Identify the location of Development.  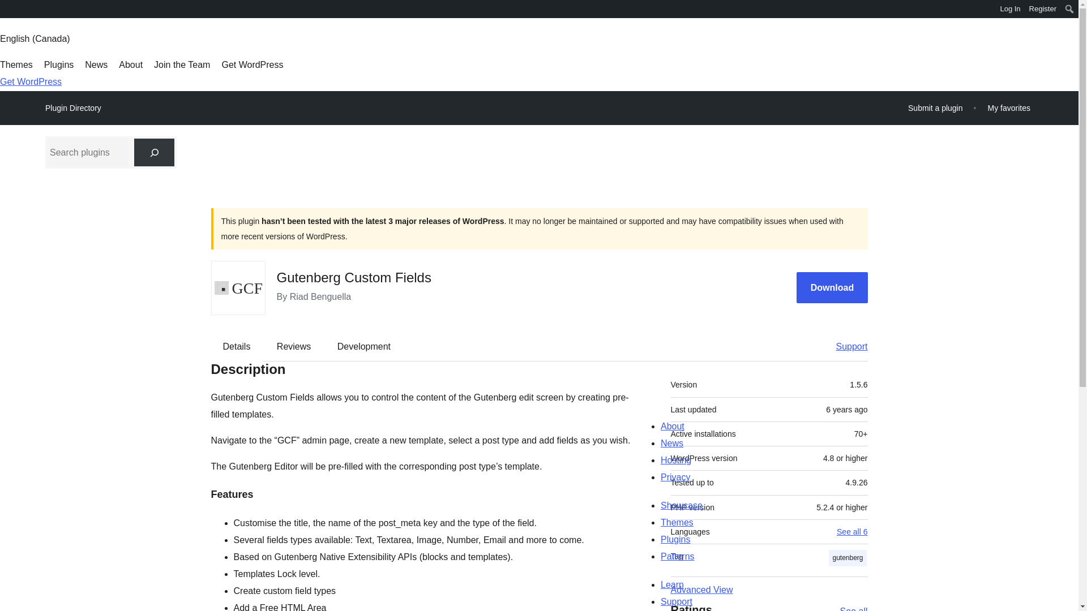
(364, 346).